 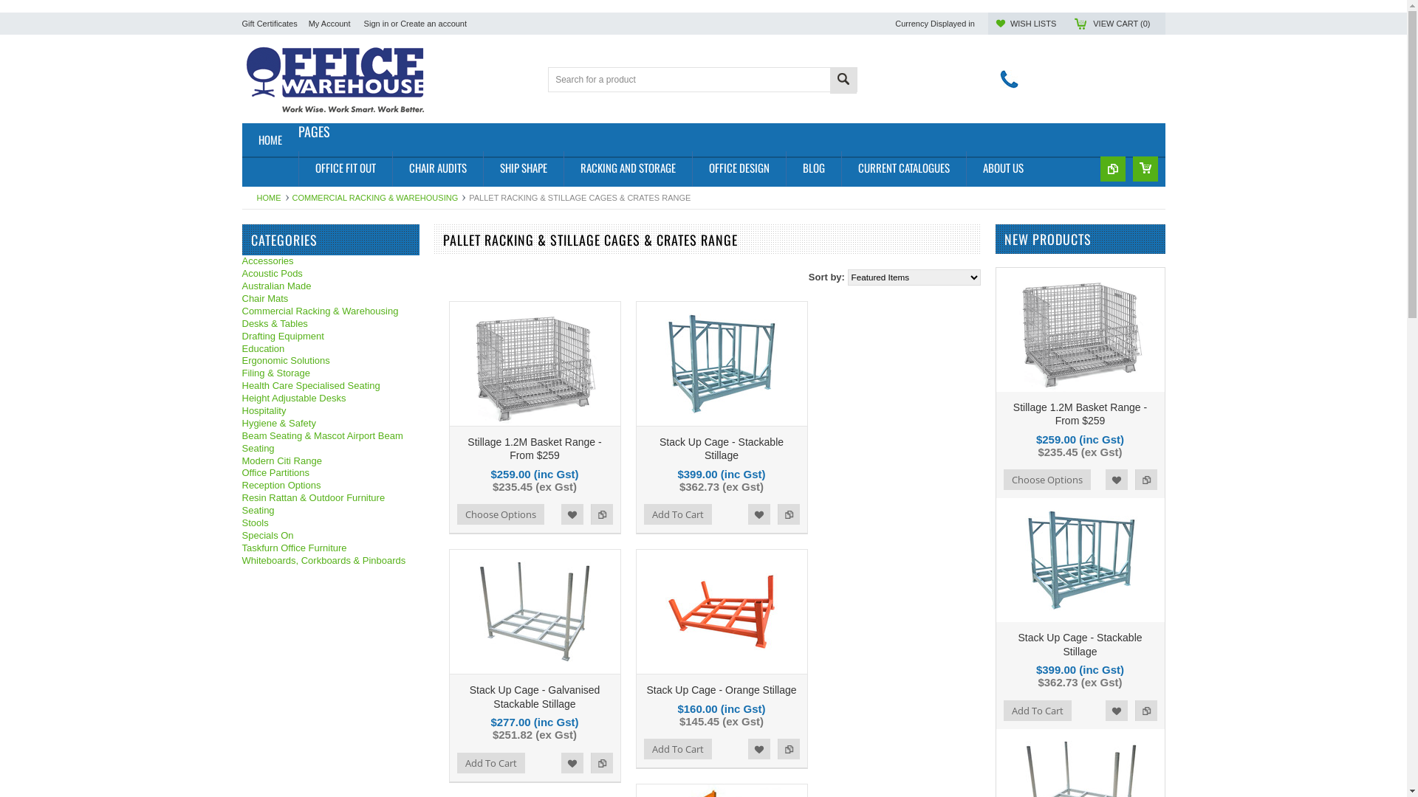 What do you see at coordinates (331, 486) in the screenshot?
I see `Reception Options` at bounding box center [331, 486].